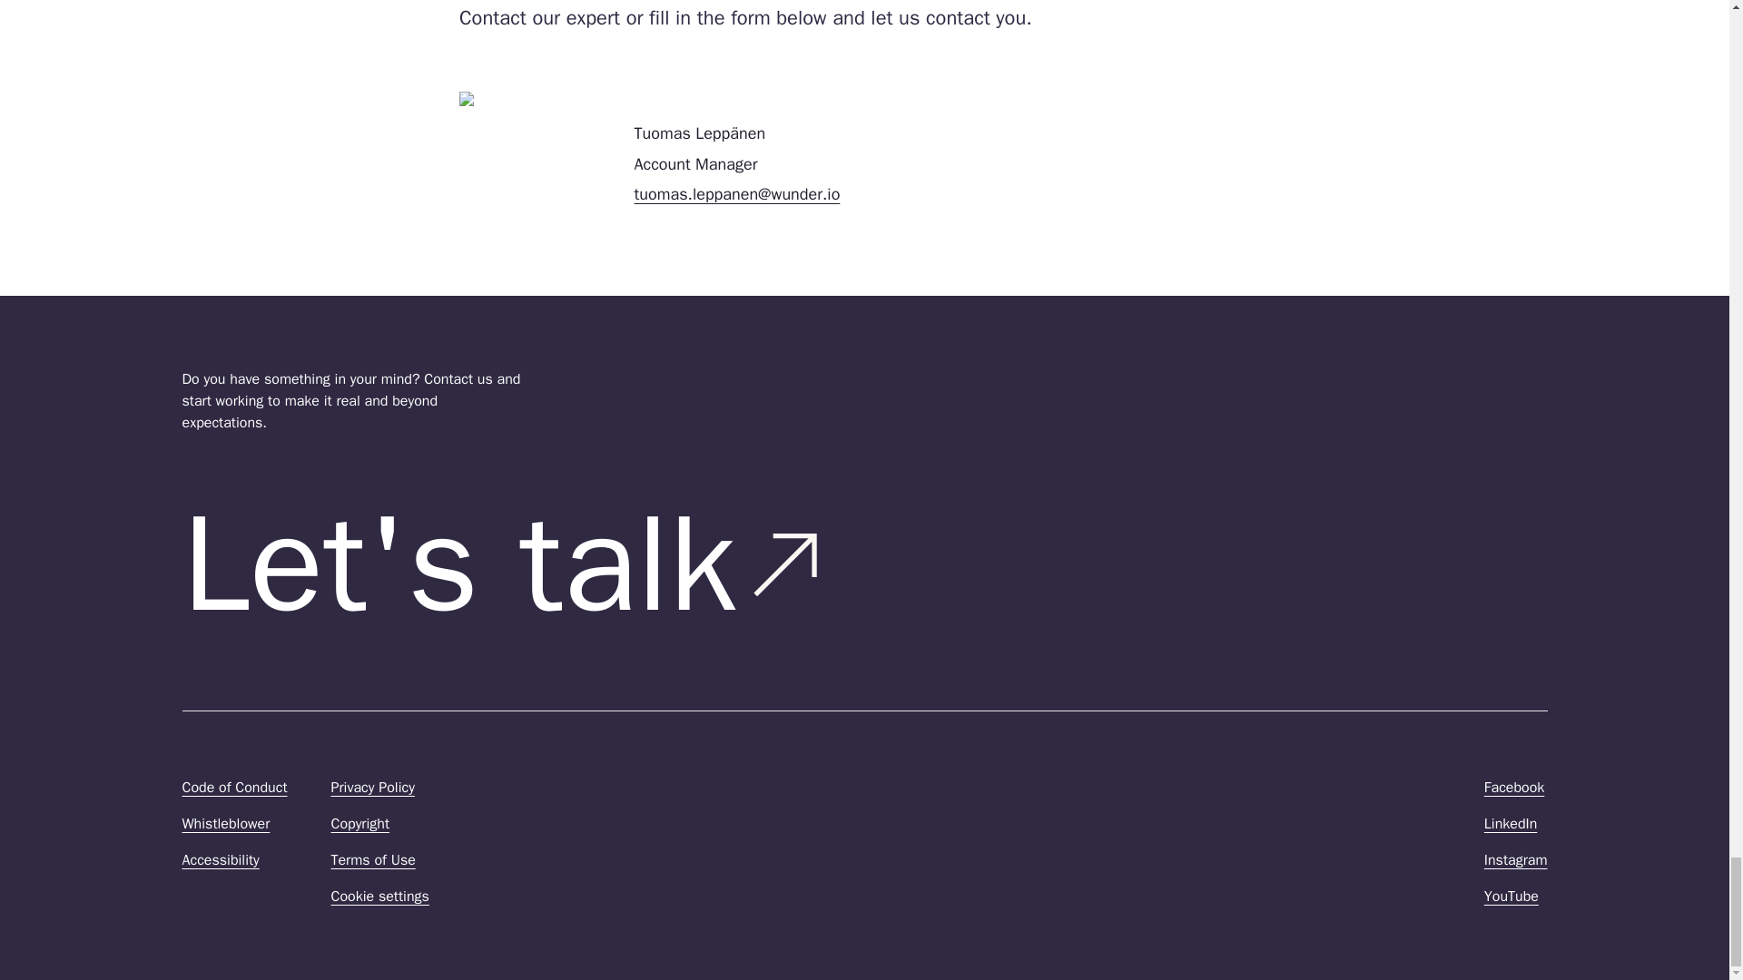  I want to click on Terms of Use, so click(372, 860).